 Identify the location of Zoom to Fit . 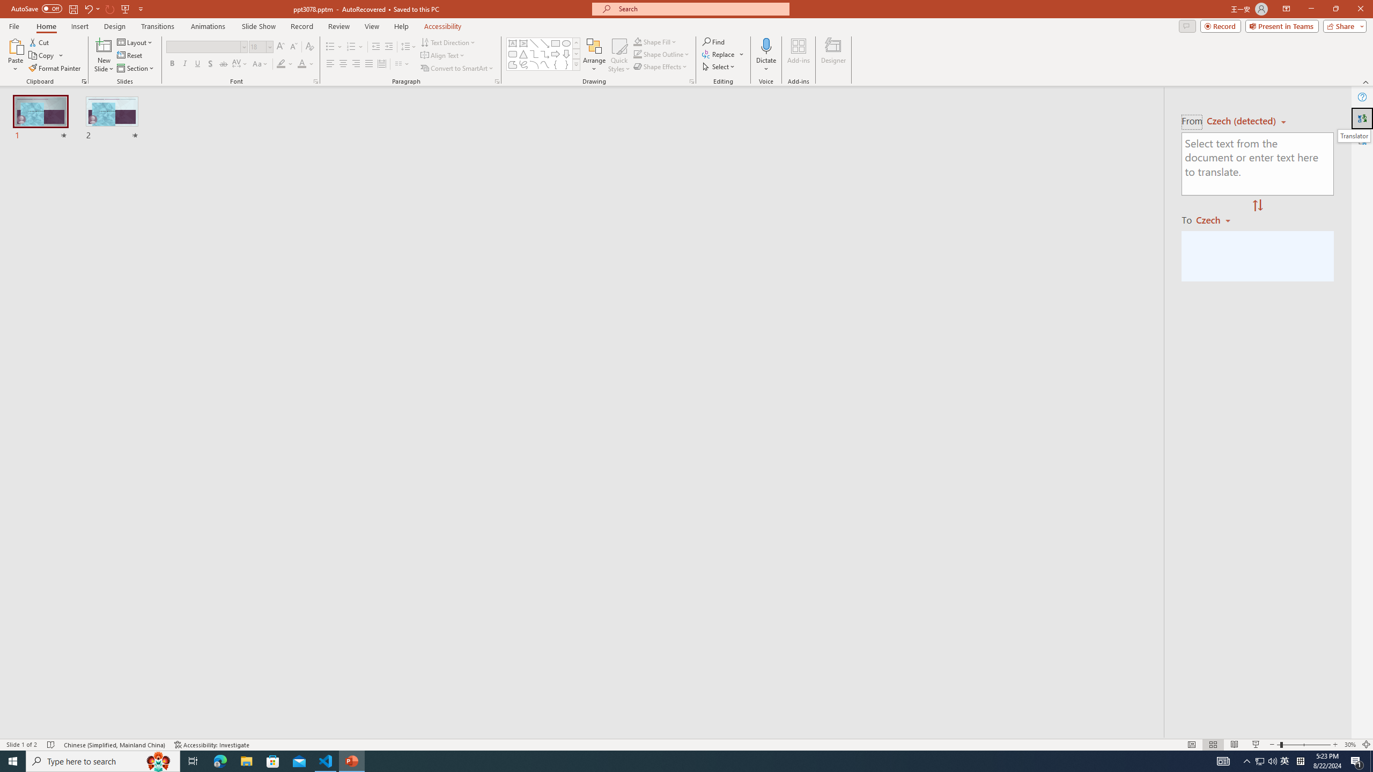
(1367, 745).